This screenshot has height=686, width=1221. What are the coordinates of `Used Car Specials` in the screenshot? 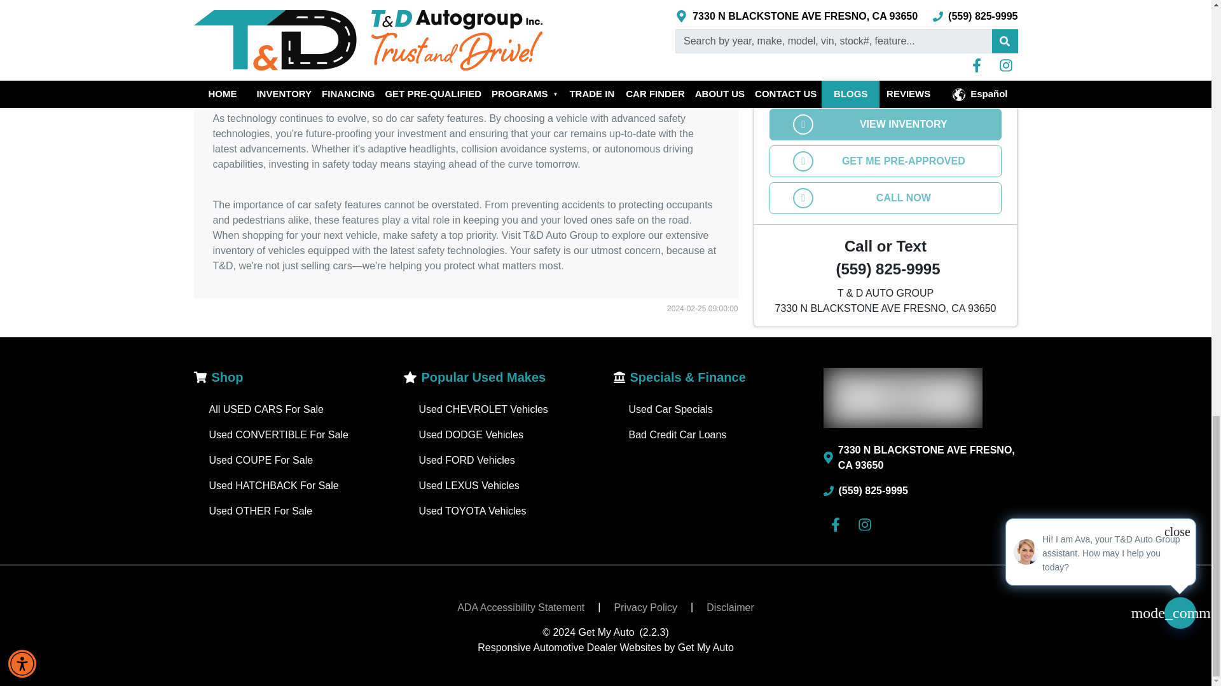 It's located at (670, 409).